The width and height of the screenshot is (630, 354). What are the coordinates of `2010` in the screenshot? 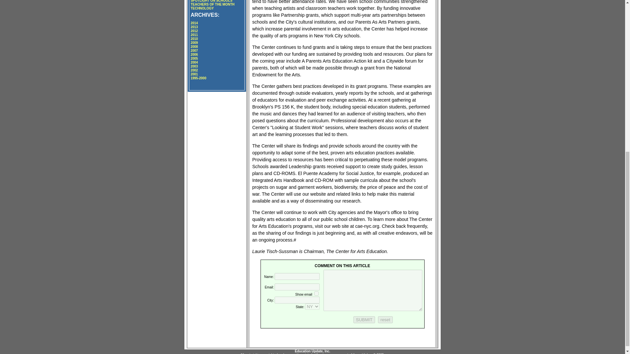 It's located at (194, 39).